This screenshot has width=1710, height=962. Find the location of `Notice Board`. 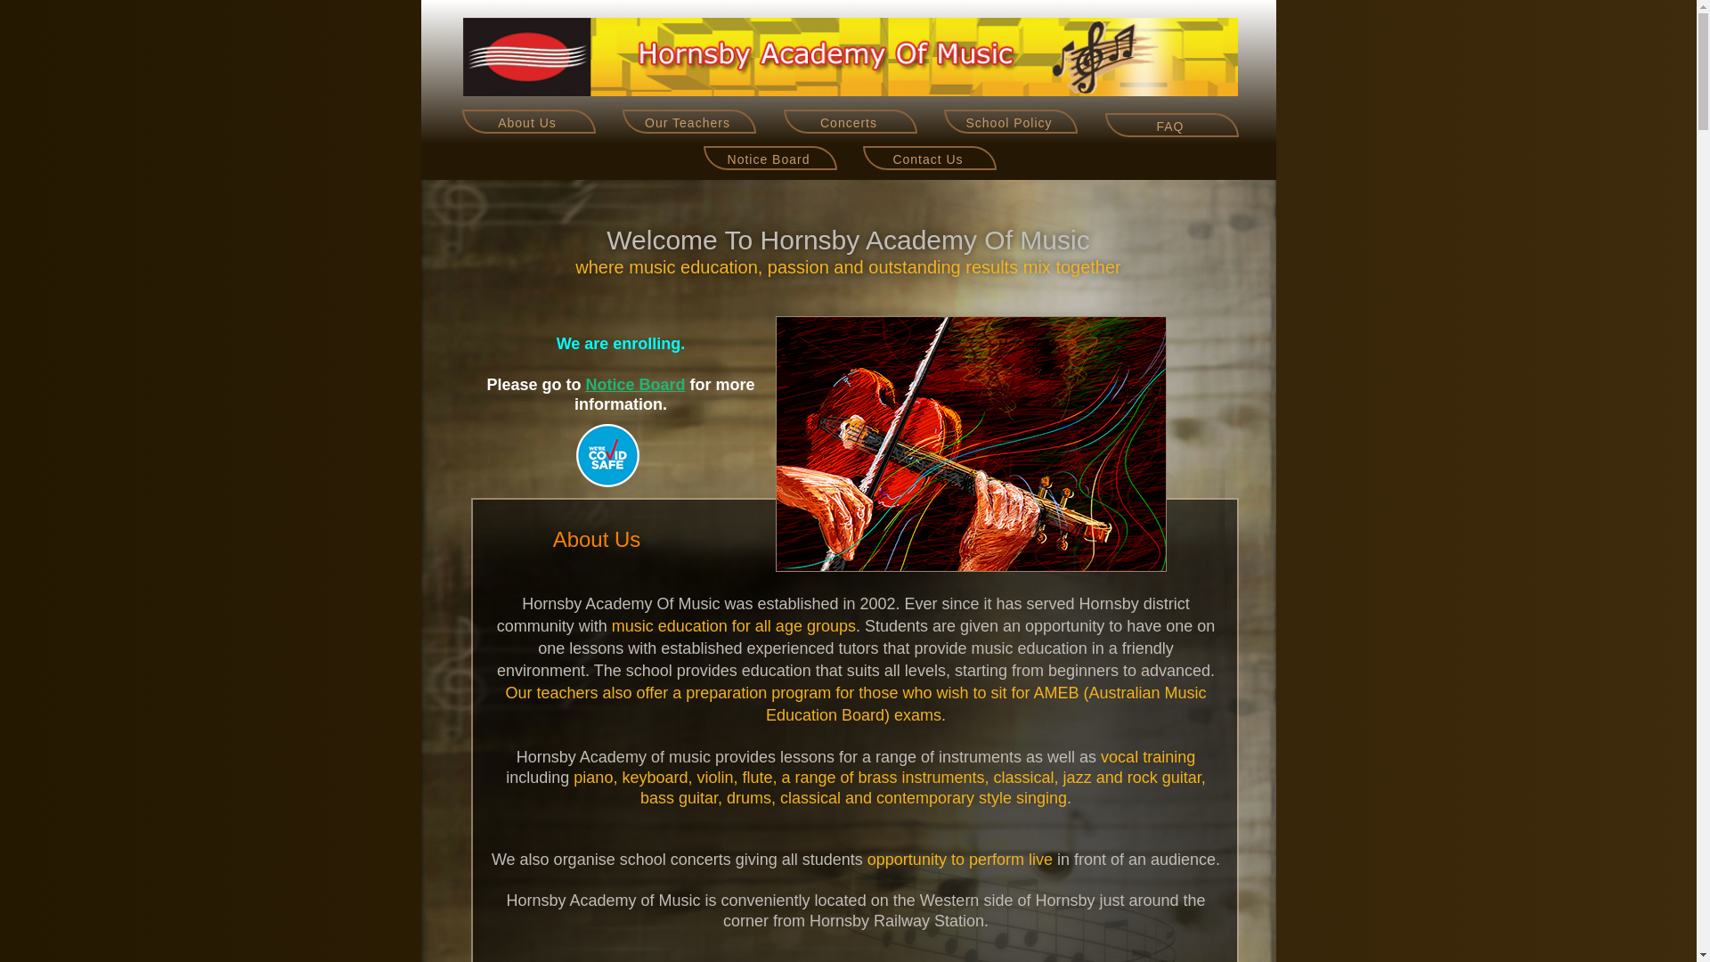

Notice Board is located at coordinates (769, 160).